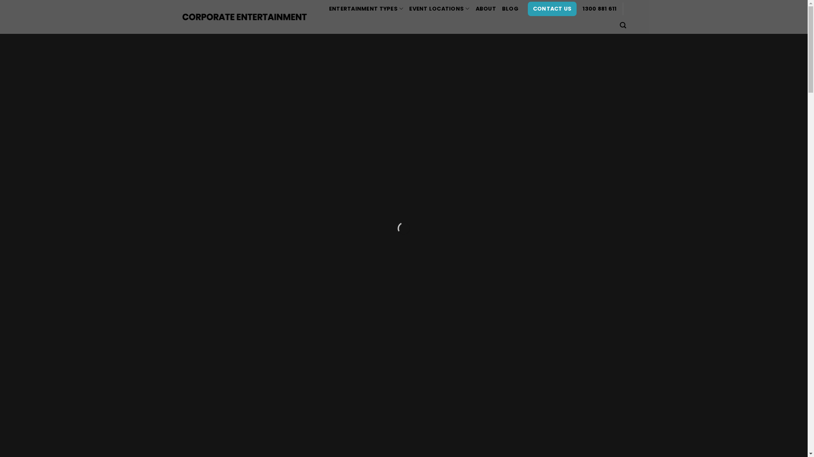 The width and height of the screenshot is (814, 457). What do you see at coordinates (510, 9) in the screenshot?
I see `BLOG` at bounding box center [510, 9].